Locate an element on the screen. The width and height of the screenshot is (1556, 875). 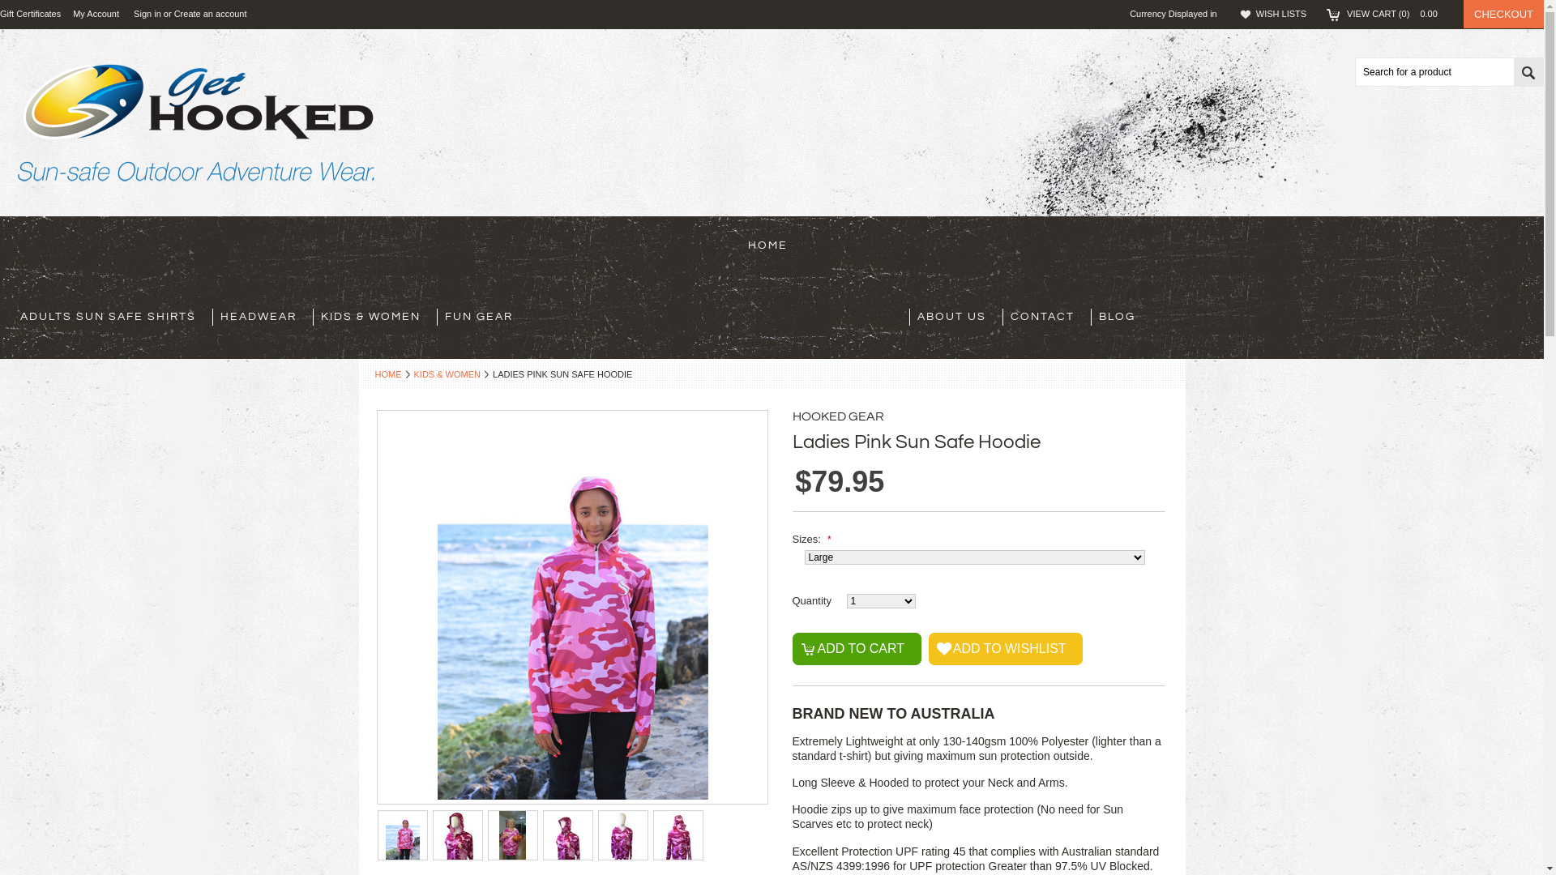
Sign in is located at coordinates (147, 15).